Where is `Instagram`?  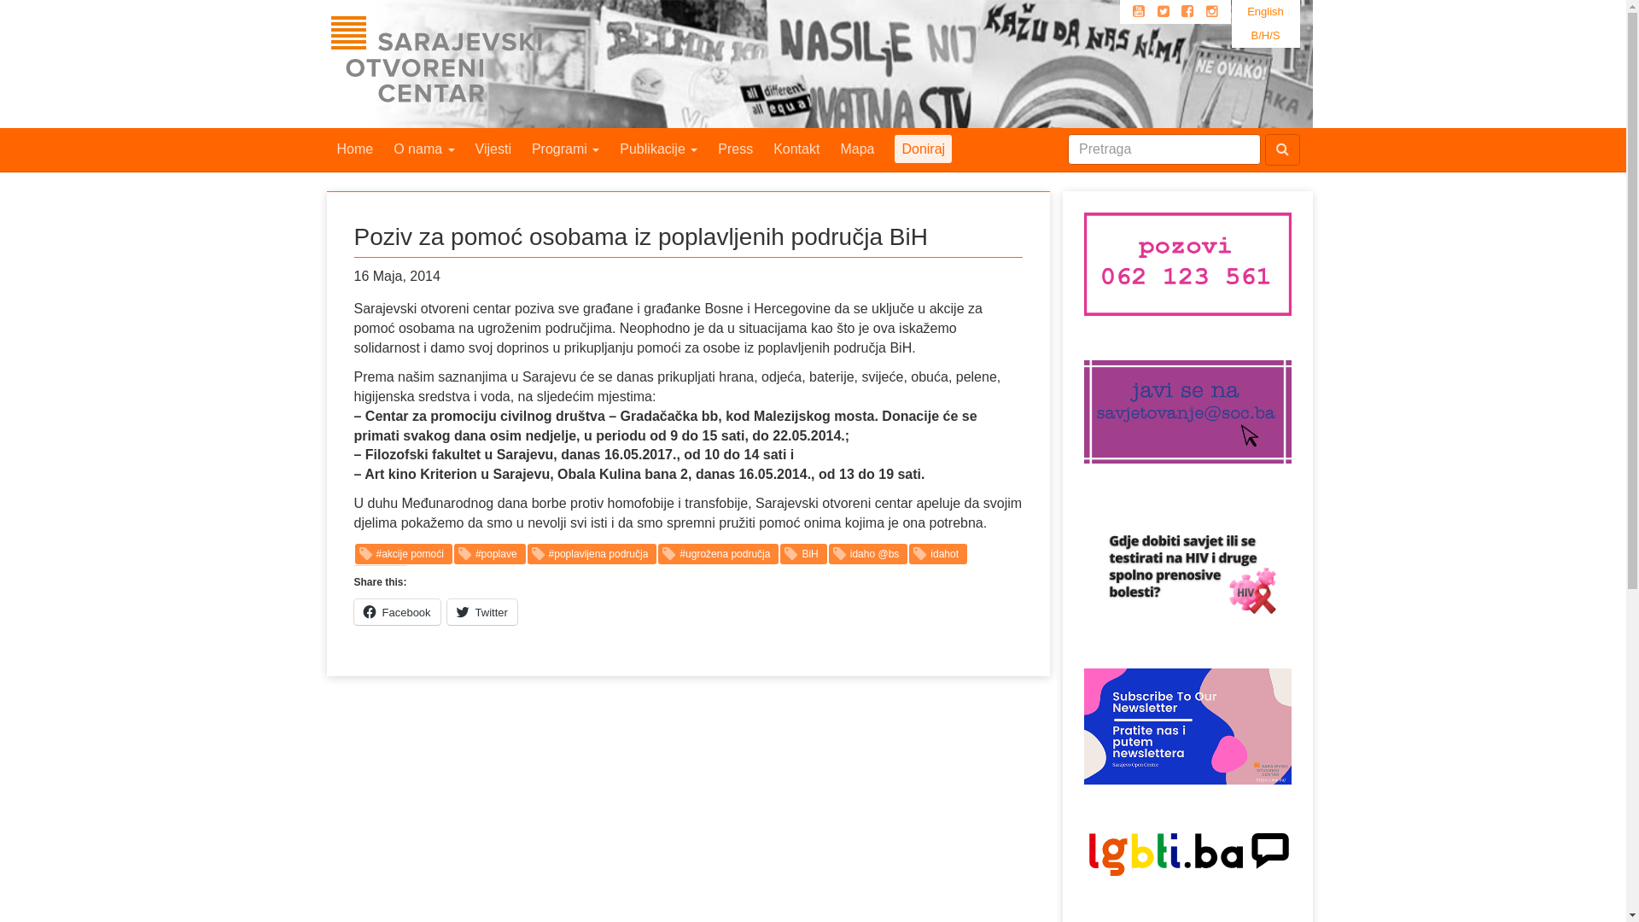
Instagram is located at coordinates (1212, 12).